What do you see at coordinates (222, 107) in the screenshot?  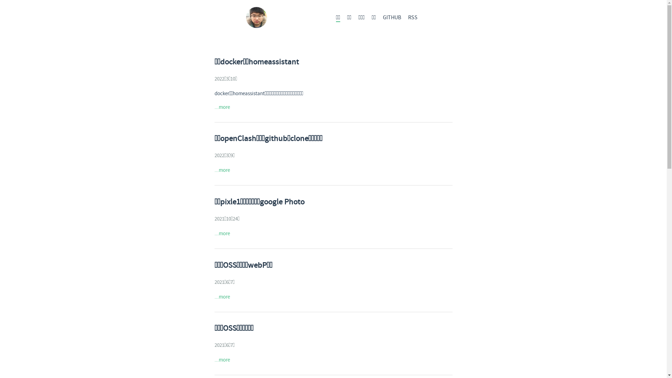 I see `...more` at bounding box center [222, 107].